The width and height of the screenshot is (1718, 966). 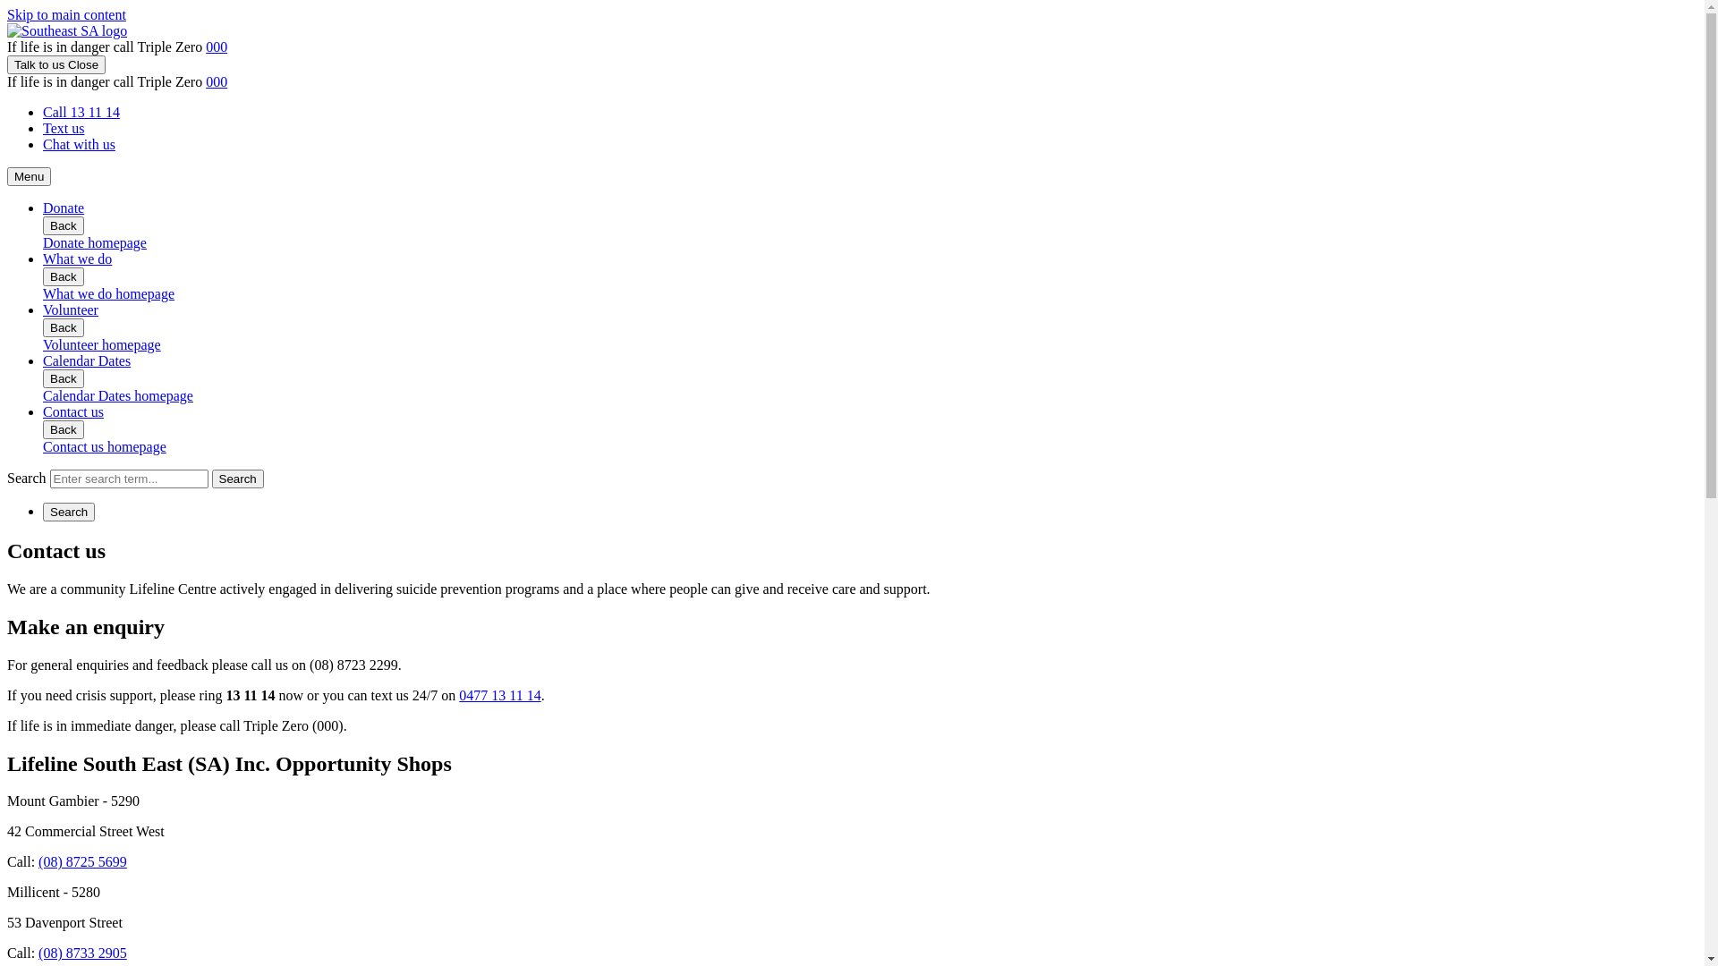 What do you see at coordinates (82, 862) in the screenshot?
I see `(08) 8725 5699` at bounding box center [82, 862].